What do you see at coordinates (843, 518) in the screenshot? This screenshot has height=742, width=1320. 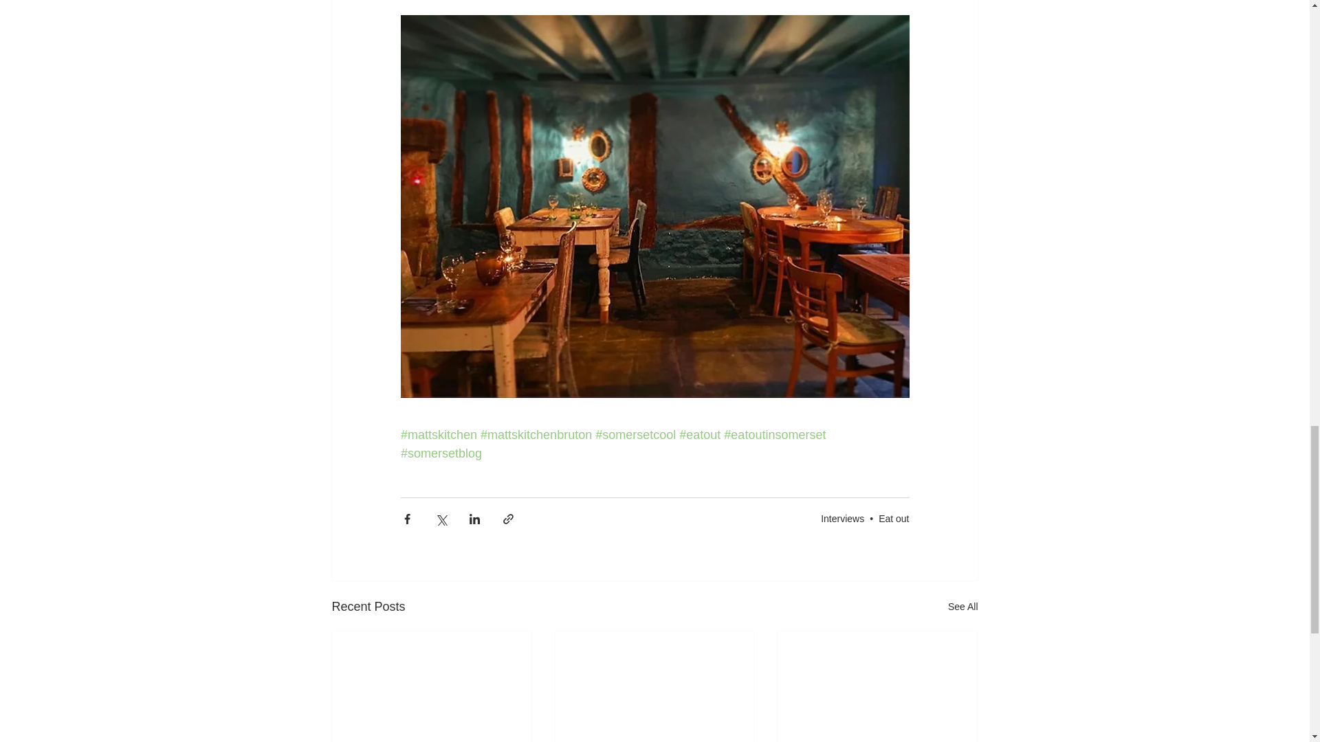 I see `Interviews` at bounding box center [843, 518].